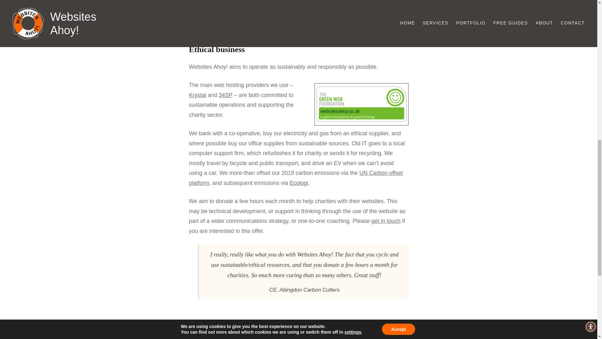 The width and height of the screenshot is (602, 339). I want to click on 34SP, so click(226, 95).